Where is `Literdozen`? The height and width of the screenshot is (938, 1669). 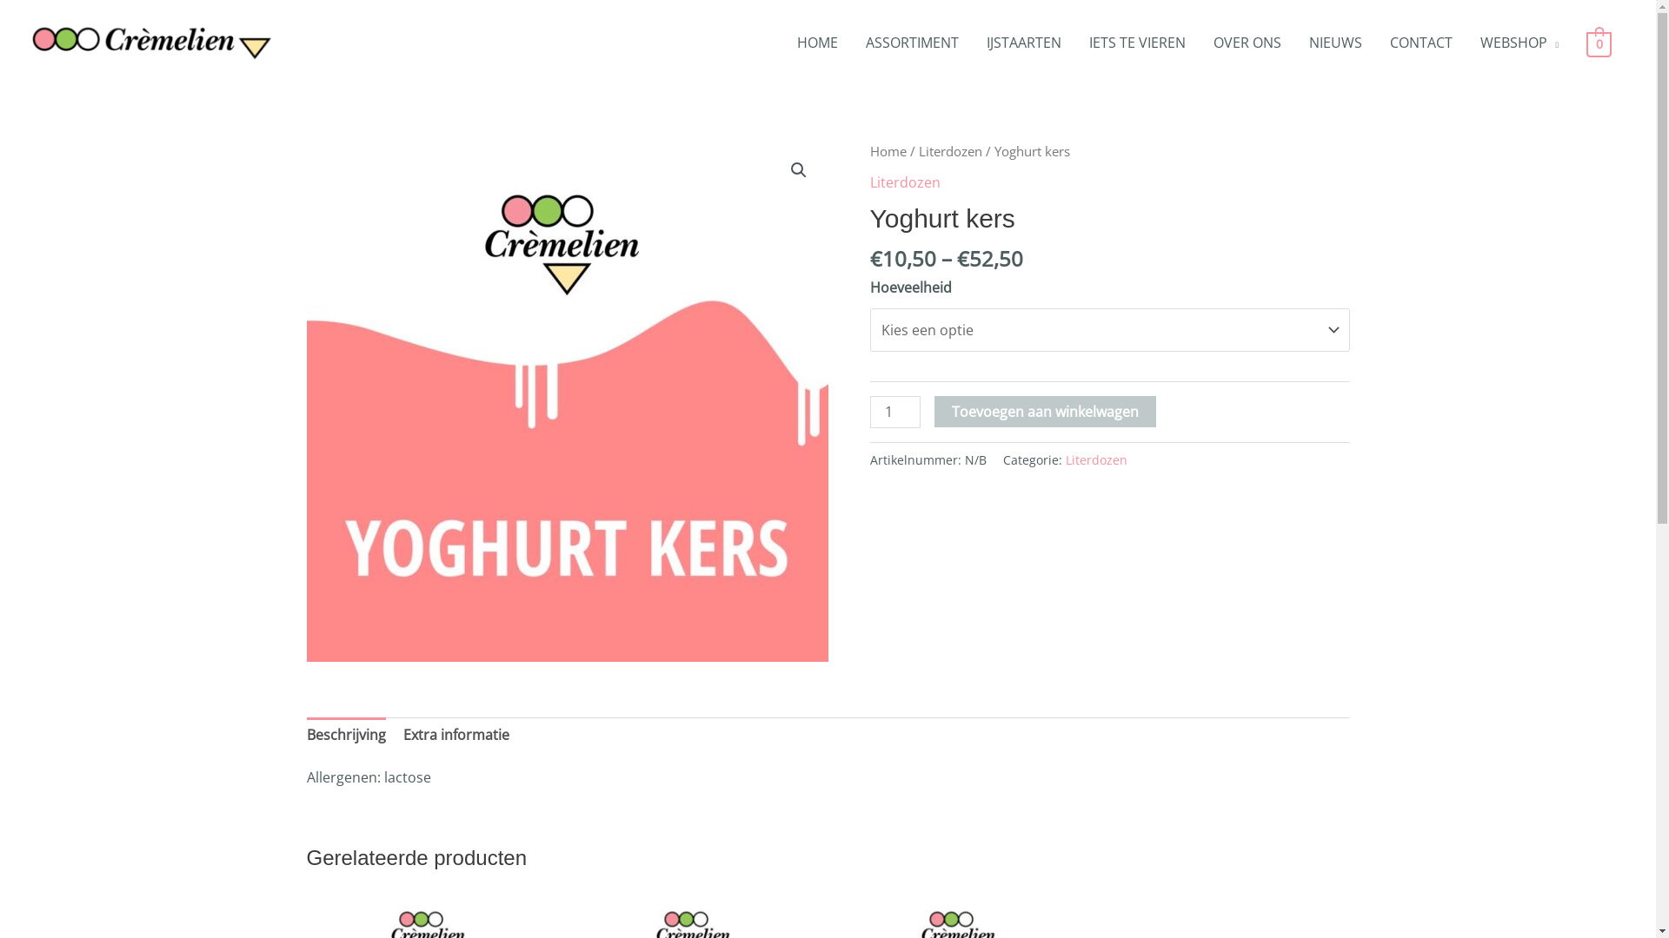 Literdozen is located at coordinates (949, 151).